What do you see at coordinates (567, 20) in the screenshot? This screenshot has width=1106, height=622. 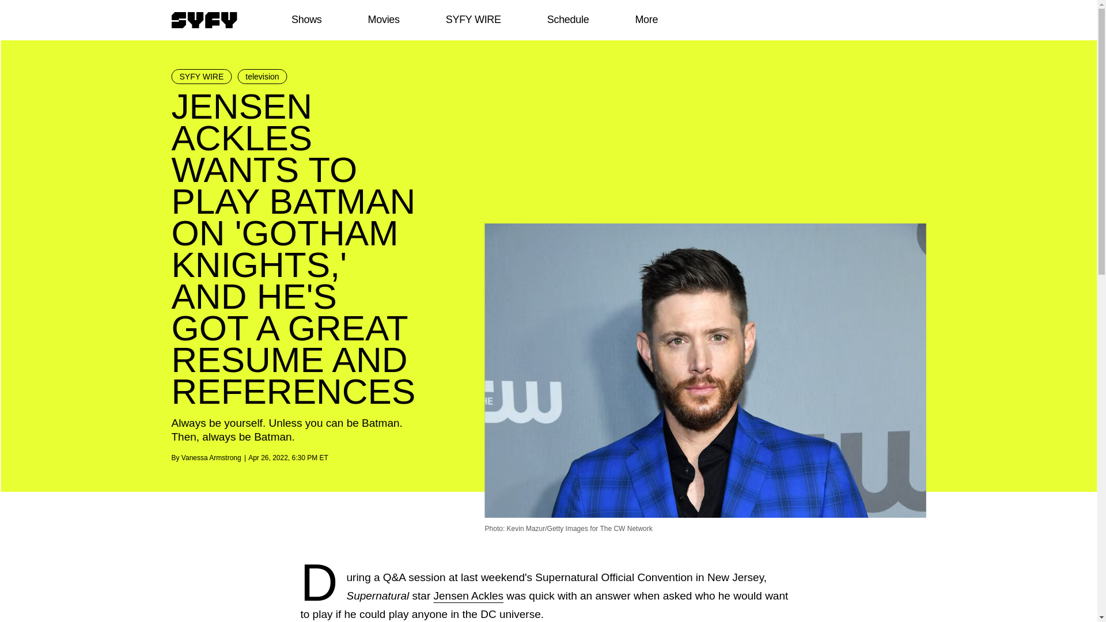 I see `Schedule` at bounding box center [567, 20].